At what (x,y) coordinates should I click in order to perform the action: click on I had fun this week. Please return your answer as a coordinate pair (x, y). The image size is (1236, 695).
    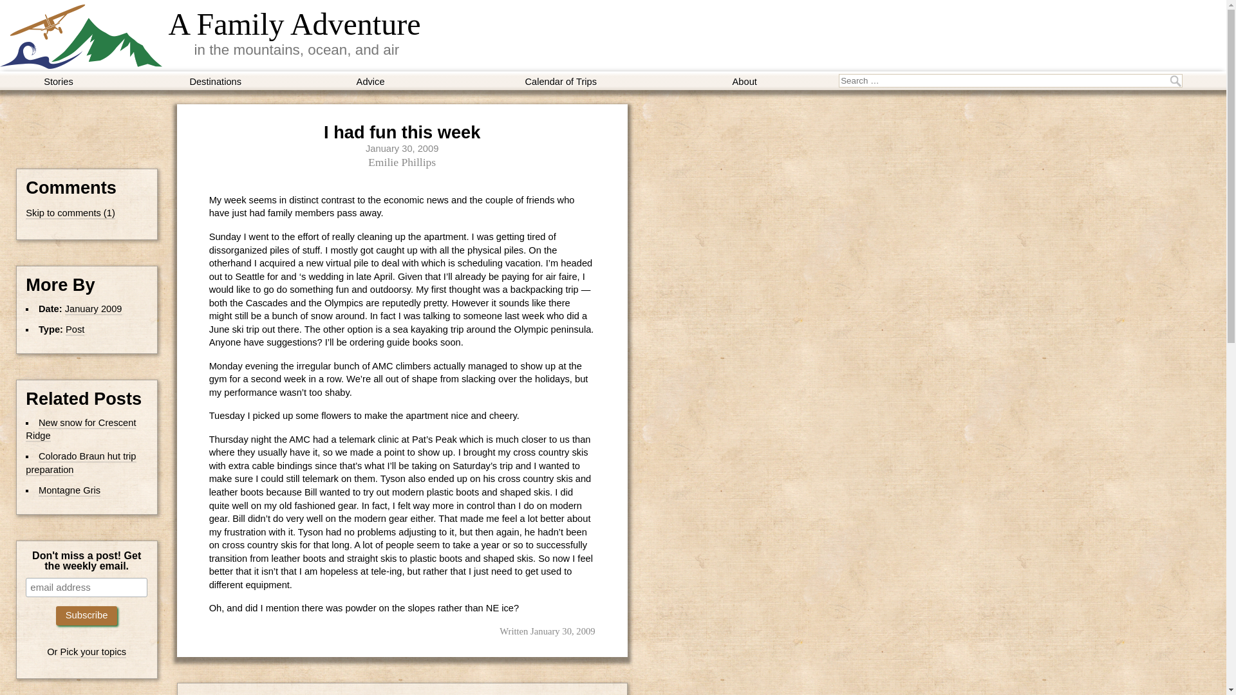
    Looking at the image, I should click on (402, 133).